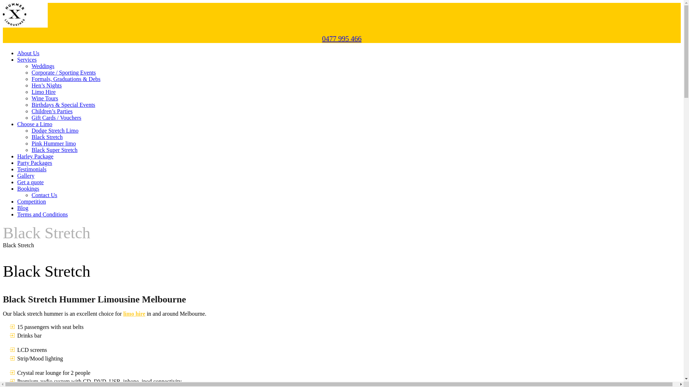  What do you see at coordinates (57, 118) in the screenshot?
I see `Gift Cards / Vouchers` at bounding box center [57, 118].